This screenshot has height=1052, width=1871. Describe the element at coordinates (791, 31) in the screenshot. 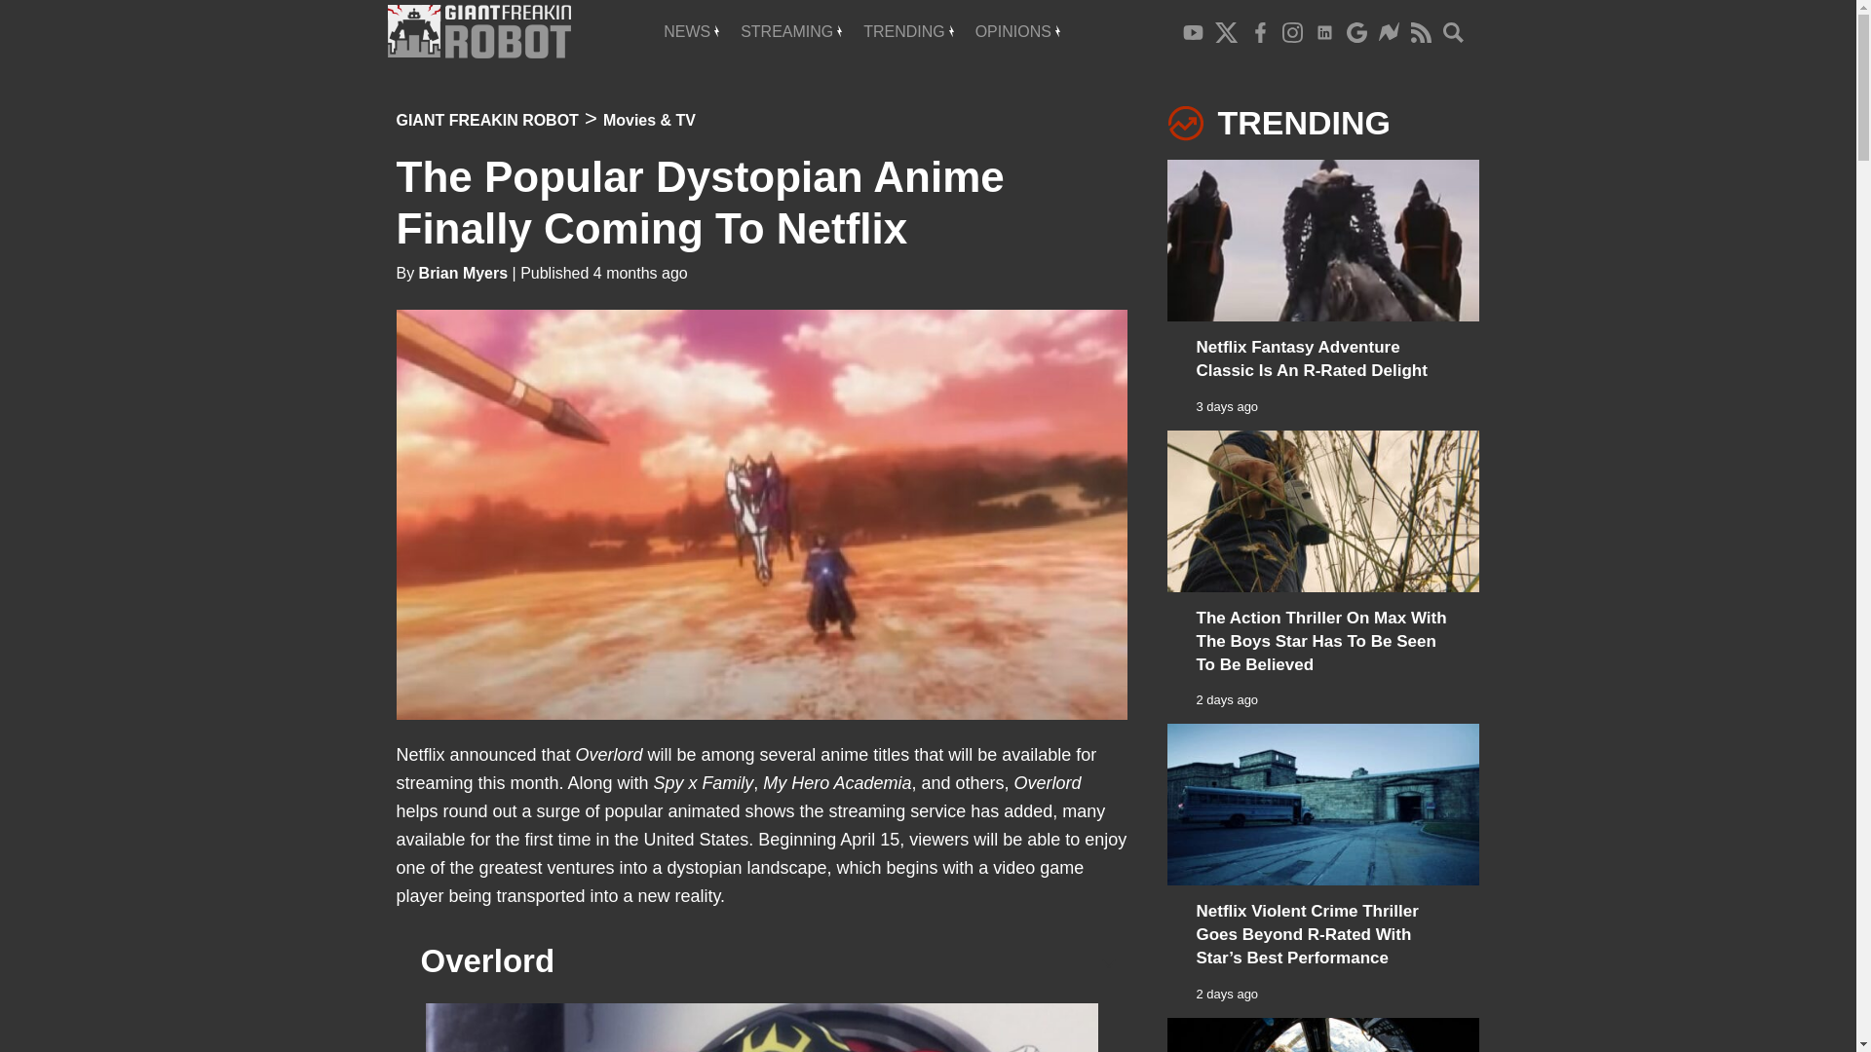

I see `STREAMING` at that location.